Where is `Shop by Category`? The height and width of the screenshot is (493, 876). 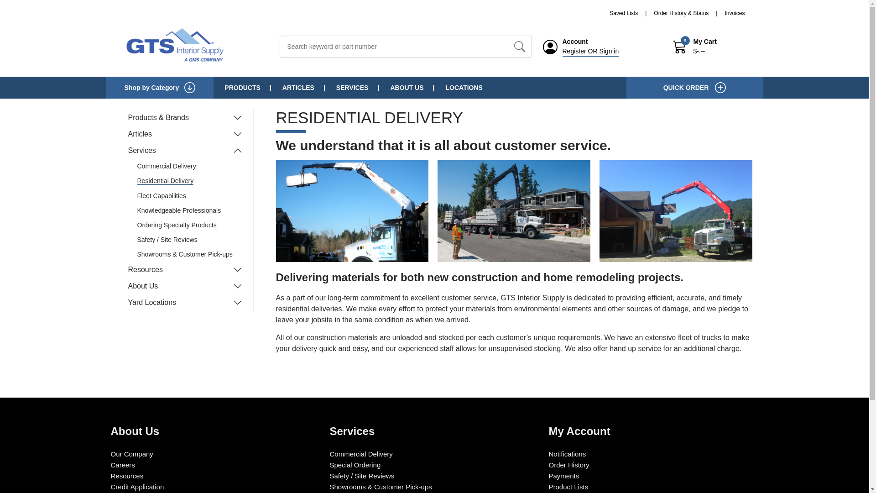 Shop by Category is located at coordinates (160, 88).